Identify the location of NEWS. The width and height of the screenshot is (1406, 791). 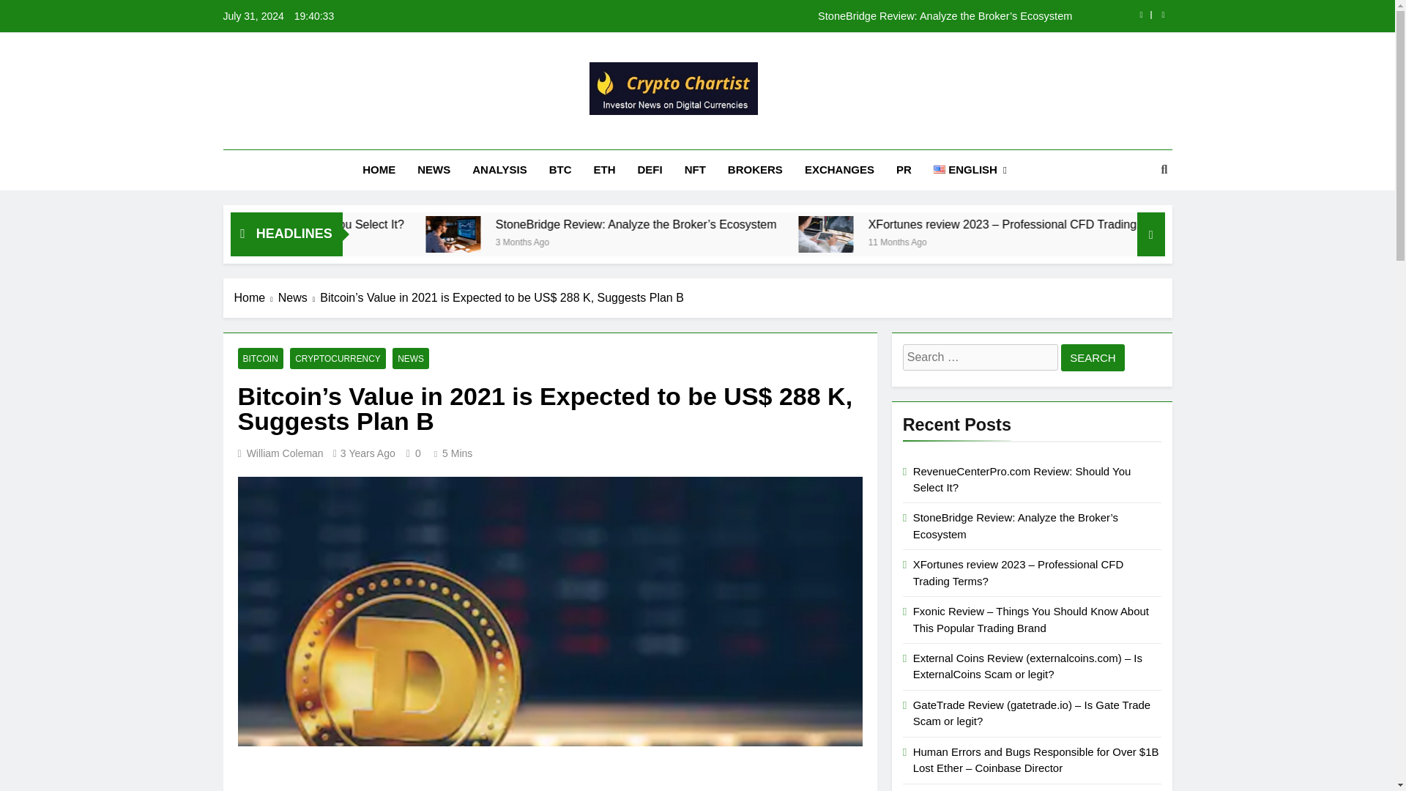
(434, 170).